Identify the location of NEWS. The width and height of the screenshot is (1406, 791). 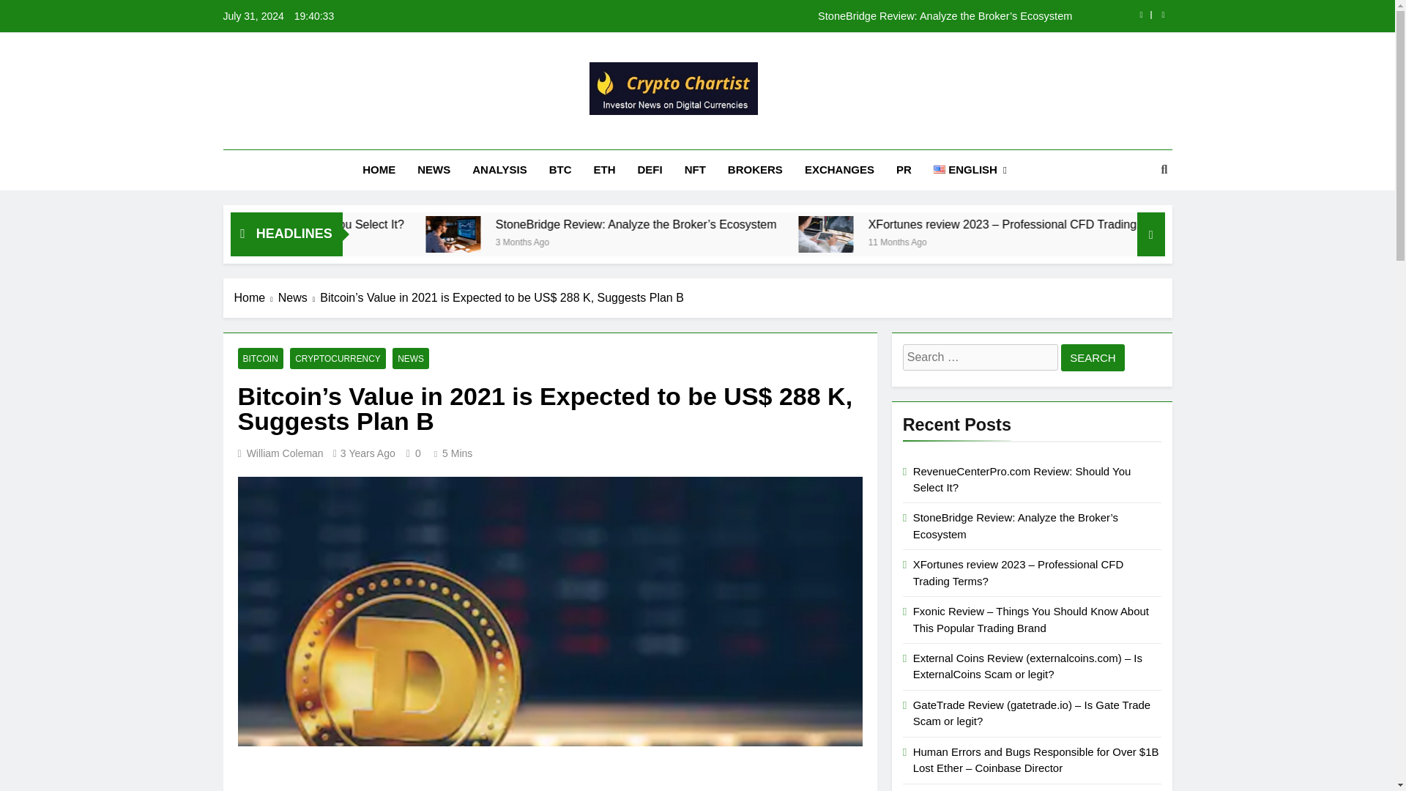
(434, 170).